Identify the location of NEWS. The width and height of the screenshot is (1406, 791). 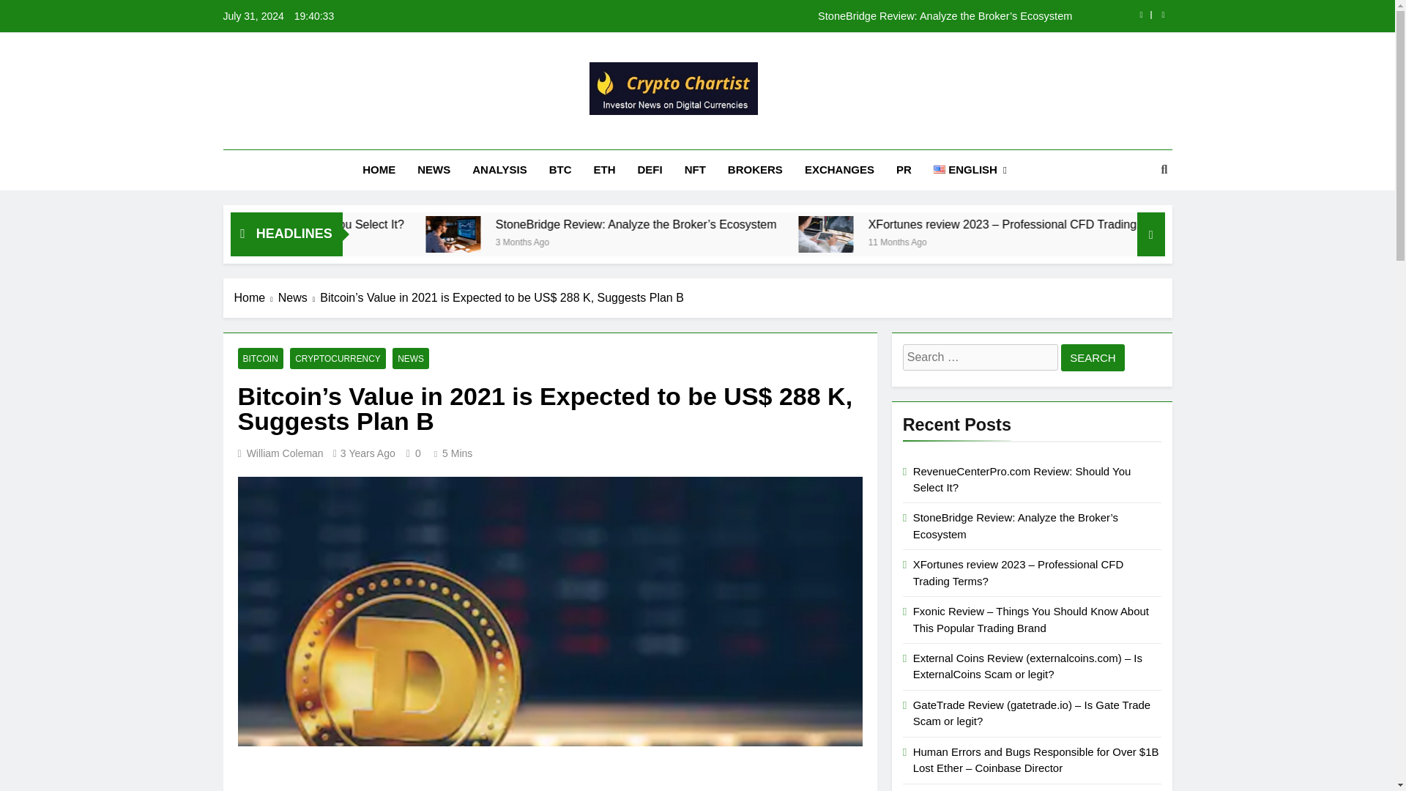
(434, 170).